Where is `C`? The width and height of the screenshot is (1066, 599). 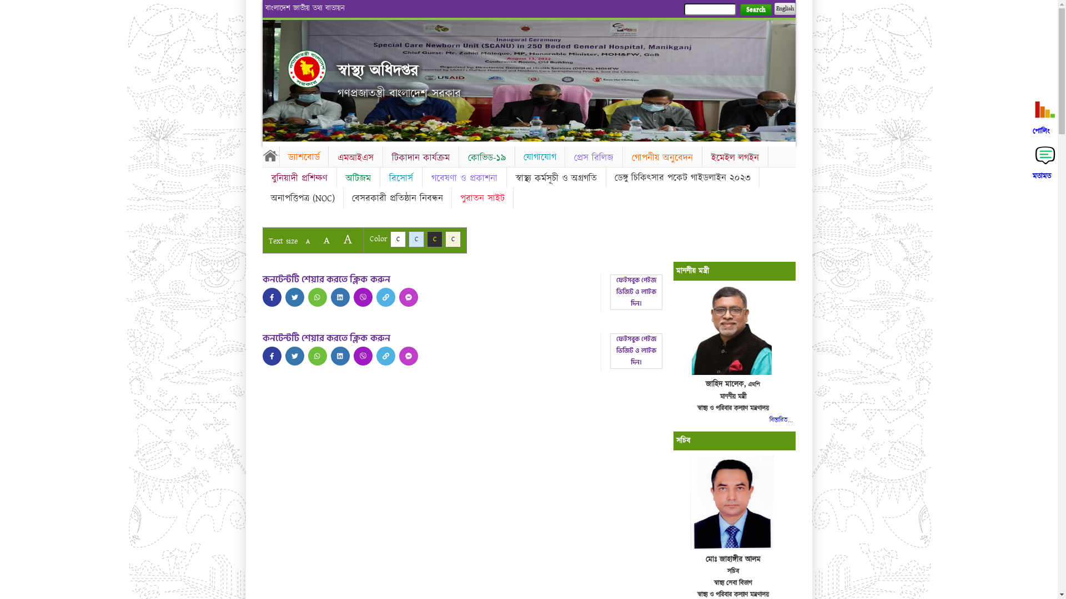 C is located at coordinates (416, 240).